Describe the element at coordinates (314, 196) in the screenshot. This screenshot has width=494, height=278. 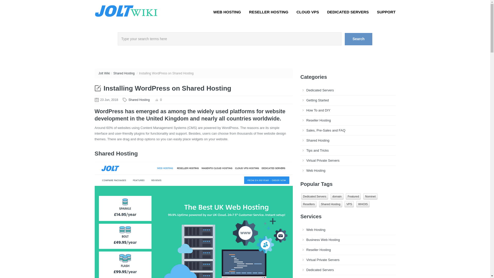
I see `Dedicated Servers` at that location.